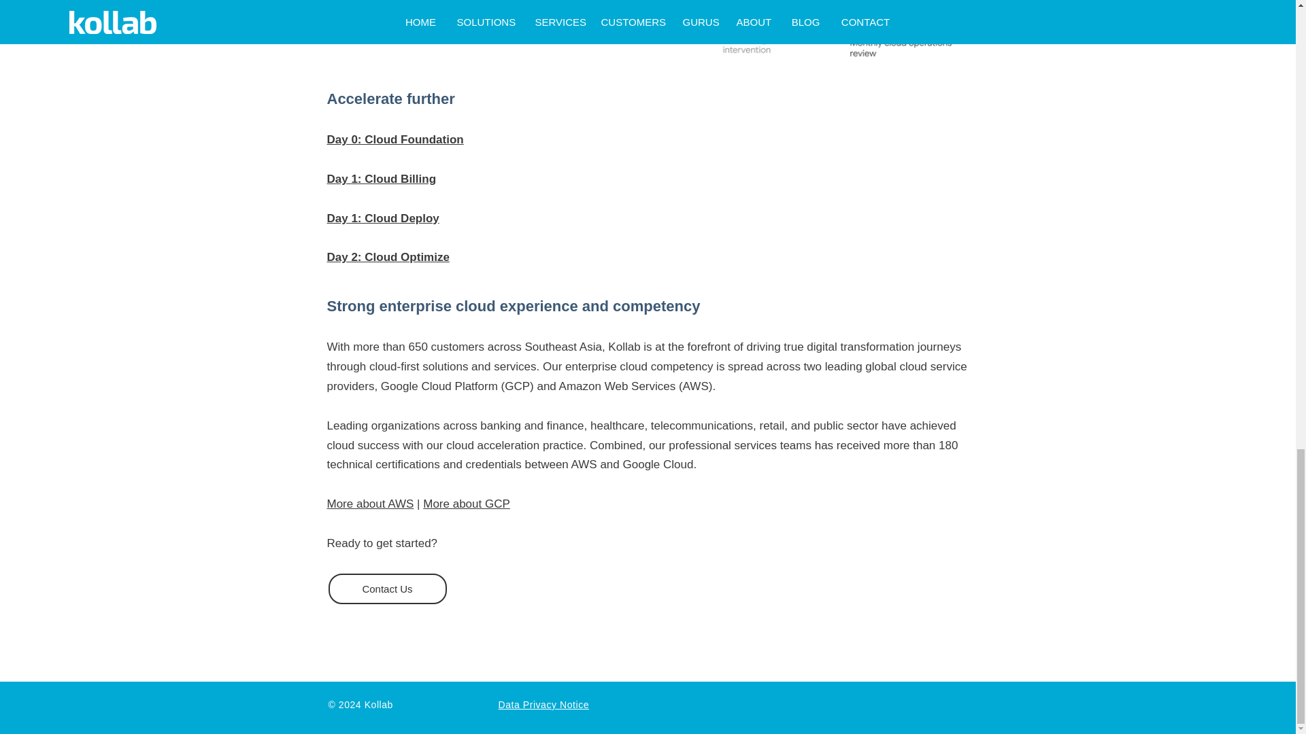 This screenshot has height=734, width=1306. I want to click on Contact Us, so click(386, 589).